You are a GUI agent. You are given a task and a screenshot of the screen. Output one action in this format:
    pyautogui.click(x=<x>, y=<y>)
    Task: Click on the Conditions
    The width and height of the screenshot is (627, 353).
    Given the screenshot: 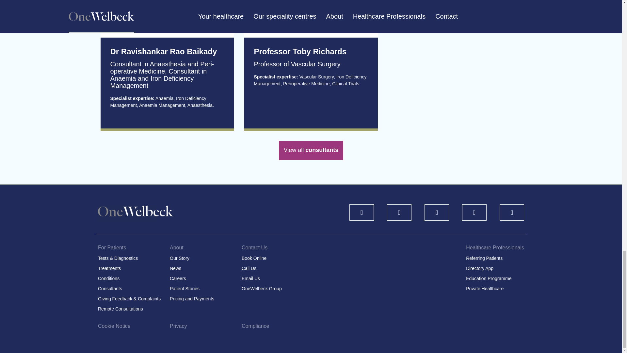 What is the action you would take?
    pyautogui.click(x=108, y=278)
    